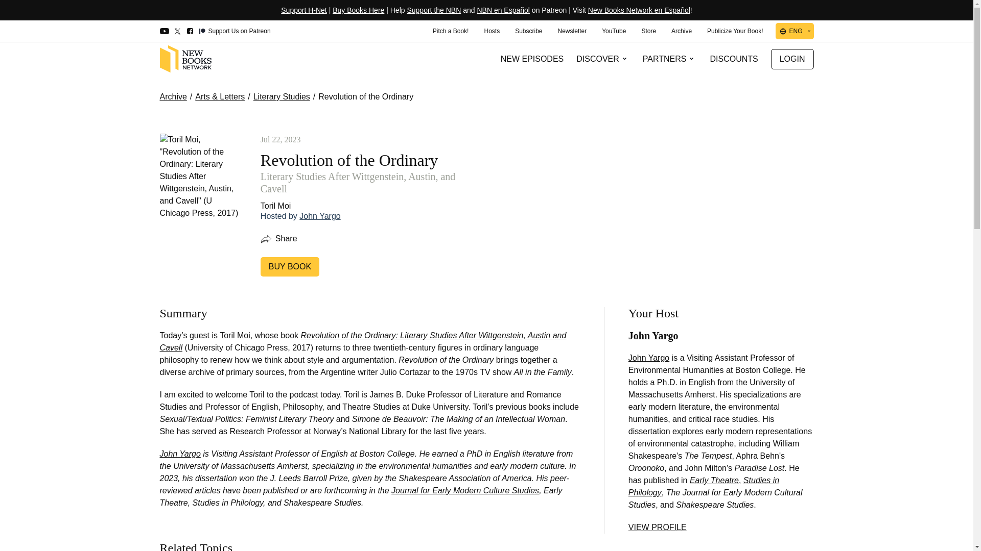 Image resolution: width=981 pixels, height=551 pixels. I want to click on Buy Books Here, so click(358, 10).